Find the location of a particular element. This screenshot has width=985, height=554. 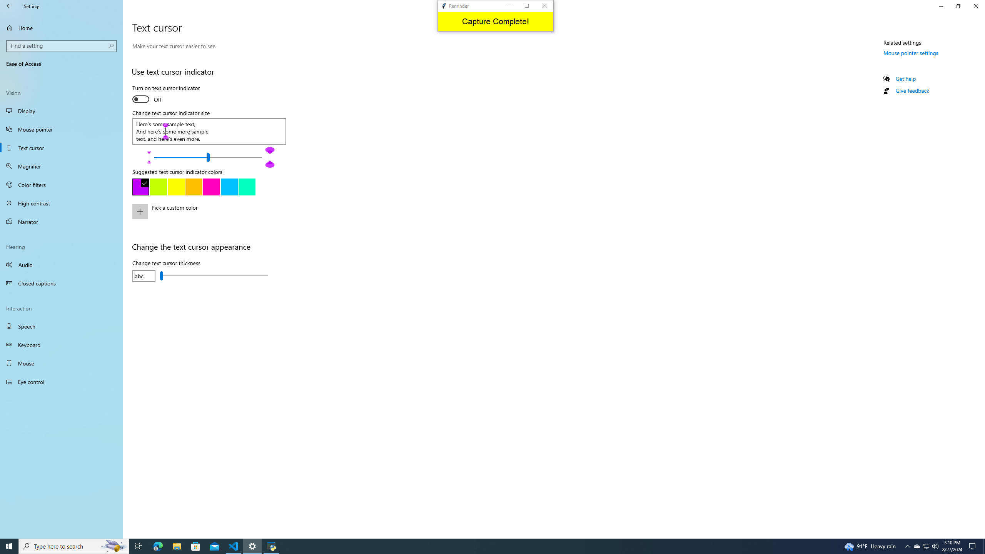

Get help is located at coordinates (906, 78).